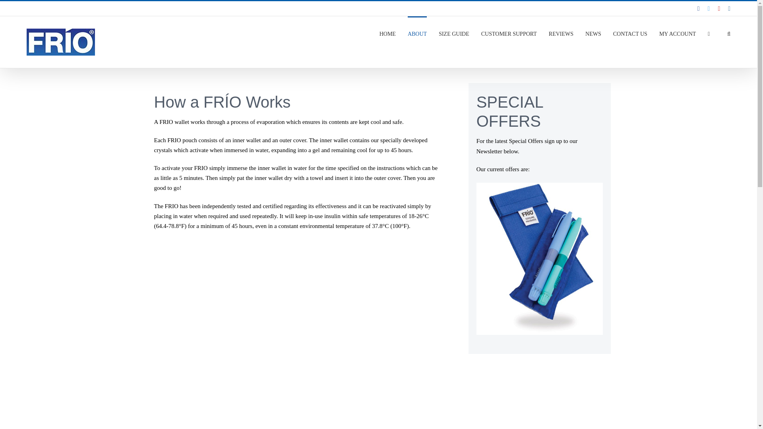 The image size is (763, 429). What do you see at coordinates (728, 33) in the screenshot?
I see `Search` at bounding box center [728, 33].